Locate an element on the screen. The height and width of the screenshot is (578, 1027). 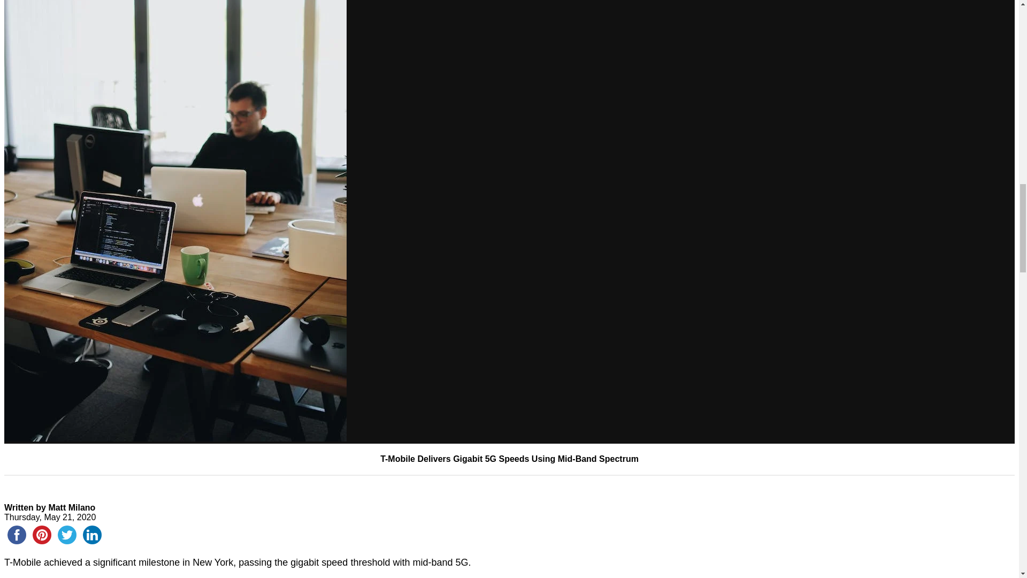
pinterest is located at coordinates (42, 535).